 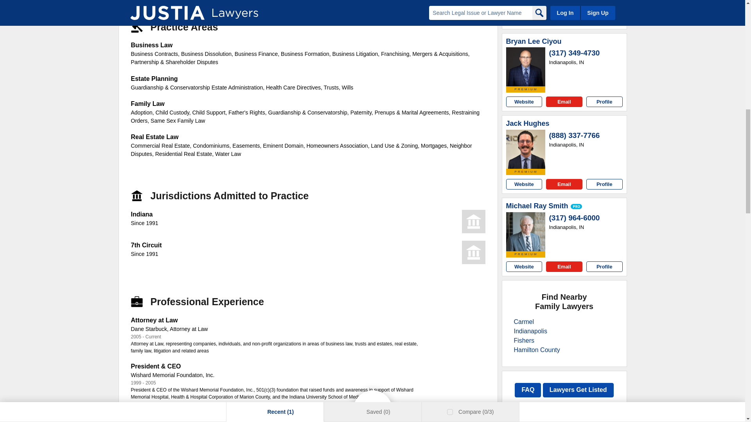 What do you see at coordinates (526, 2) in the screenshot?
I see `Courtney L. Darcy` at bounding box center [526, 2].